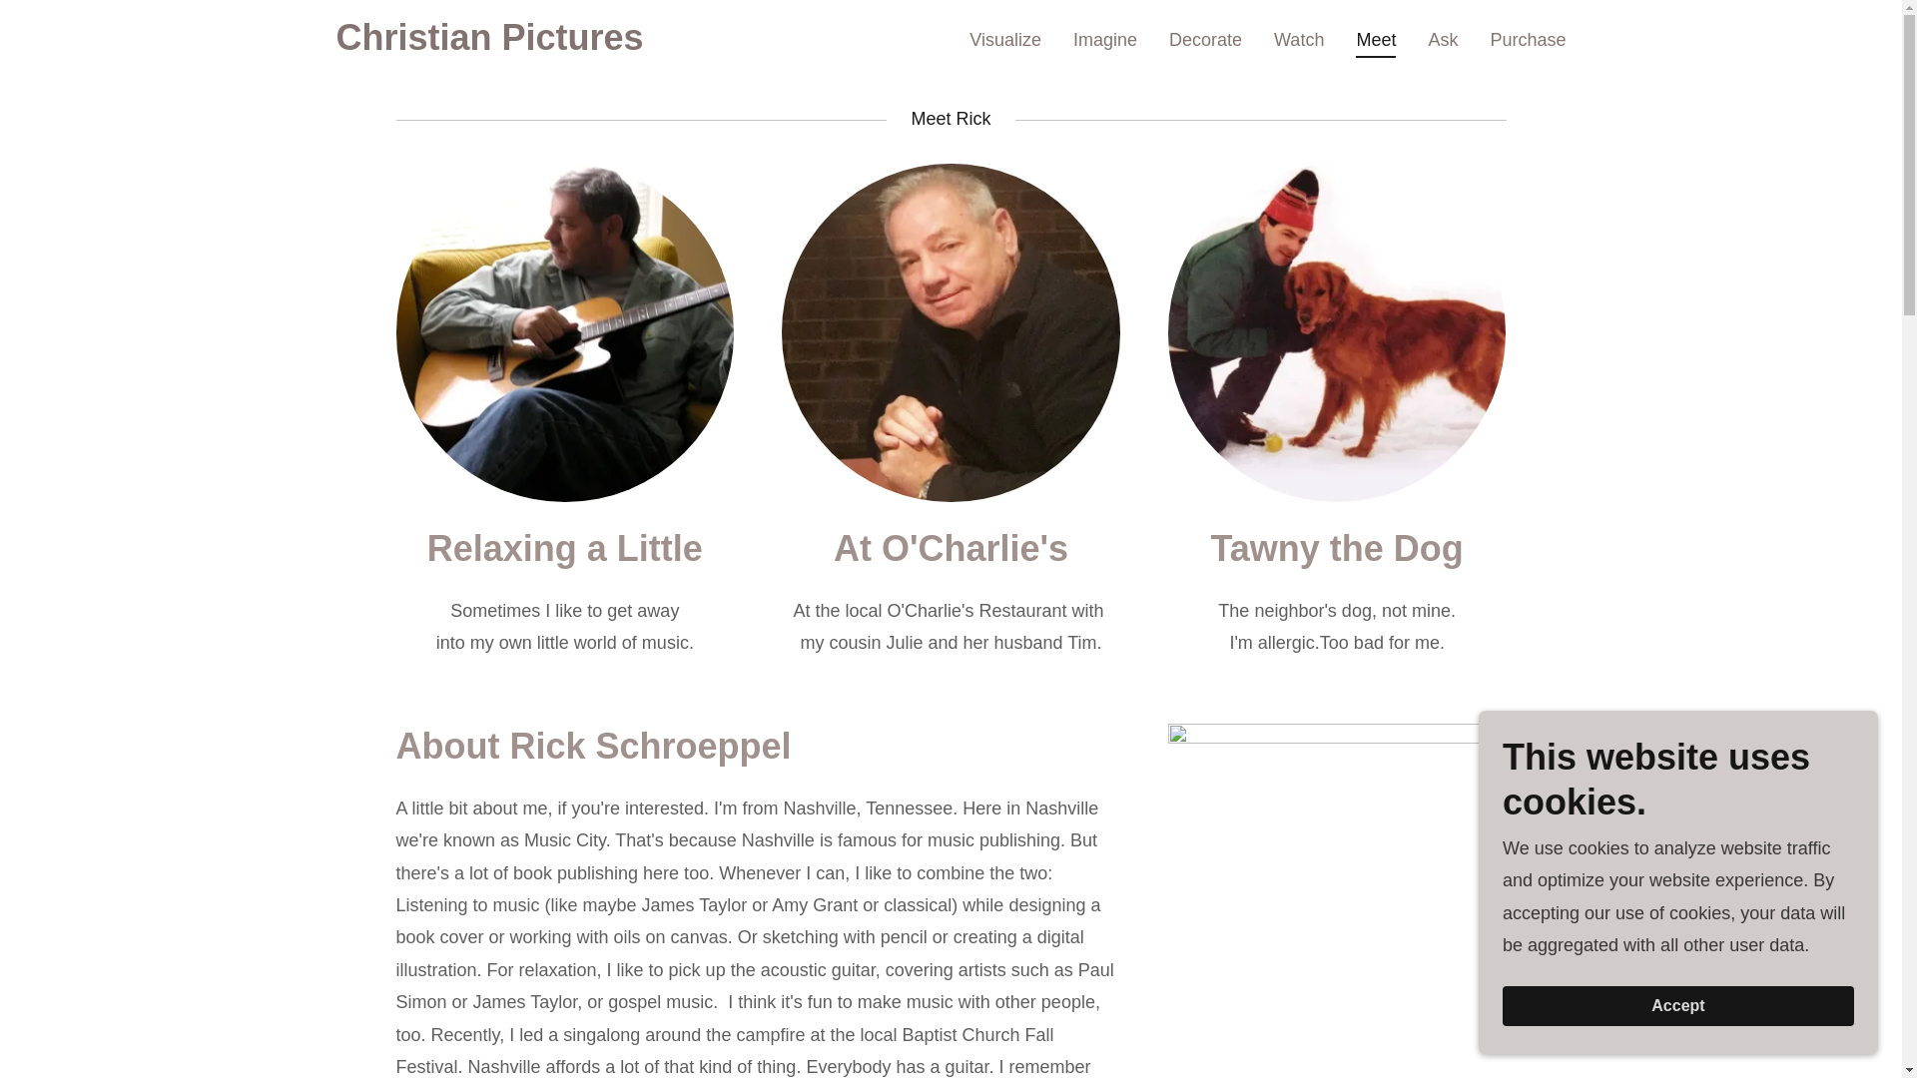  Describe the element at coordinates (1298, 38) in the screenshot. I see `Watch` at that location.